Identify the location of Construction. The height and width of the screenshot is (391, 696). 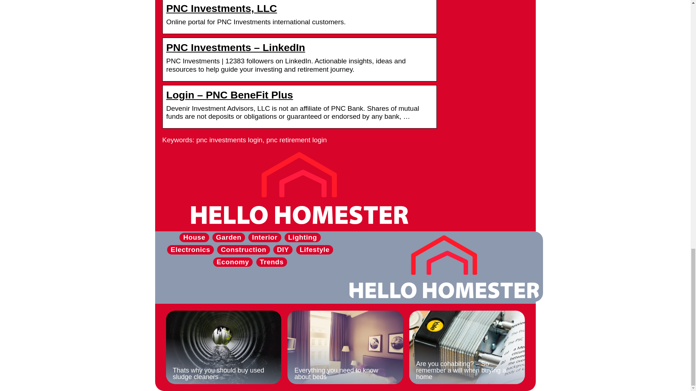
(243, 249).